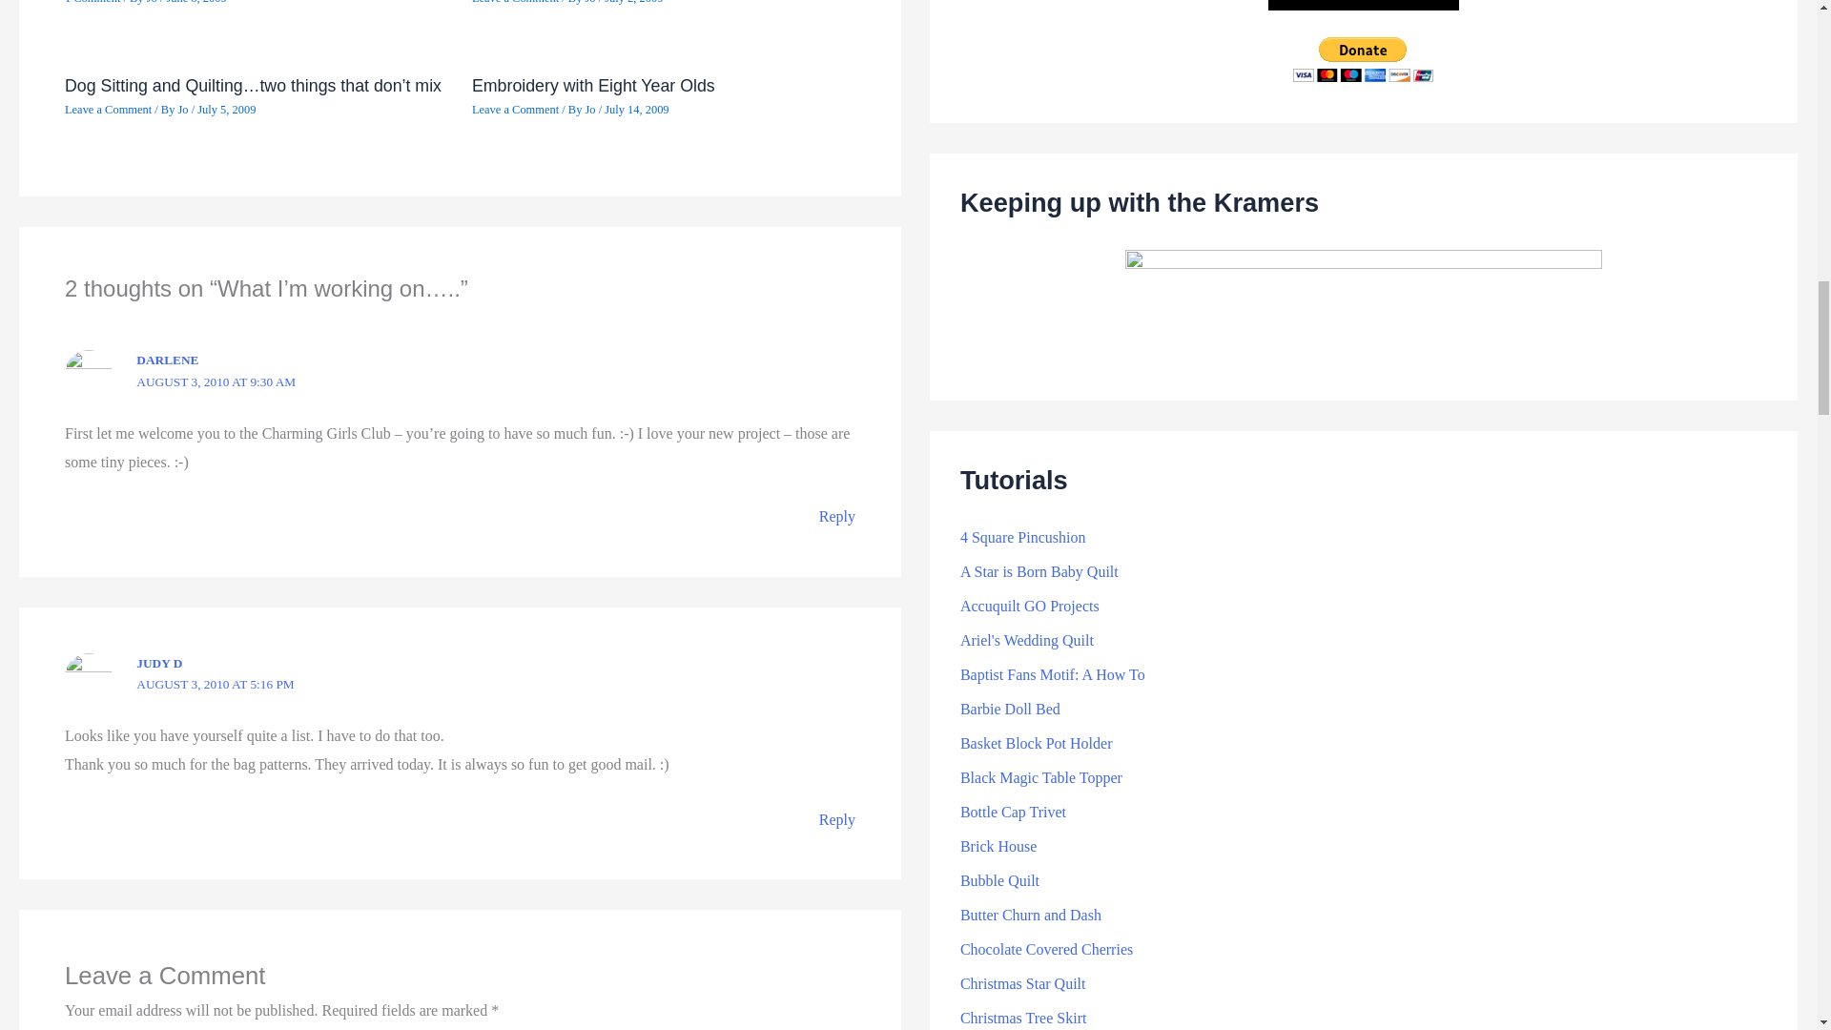 This screenshot has width=1831, height=1030. I want to click on Bottle Cap Trivet Tutorial, so click(1013, 812).